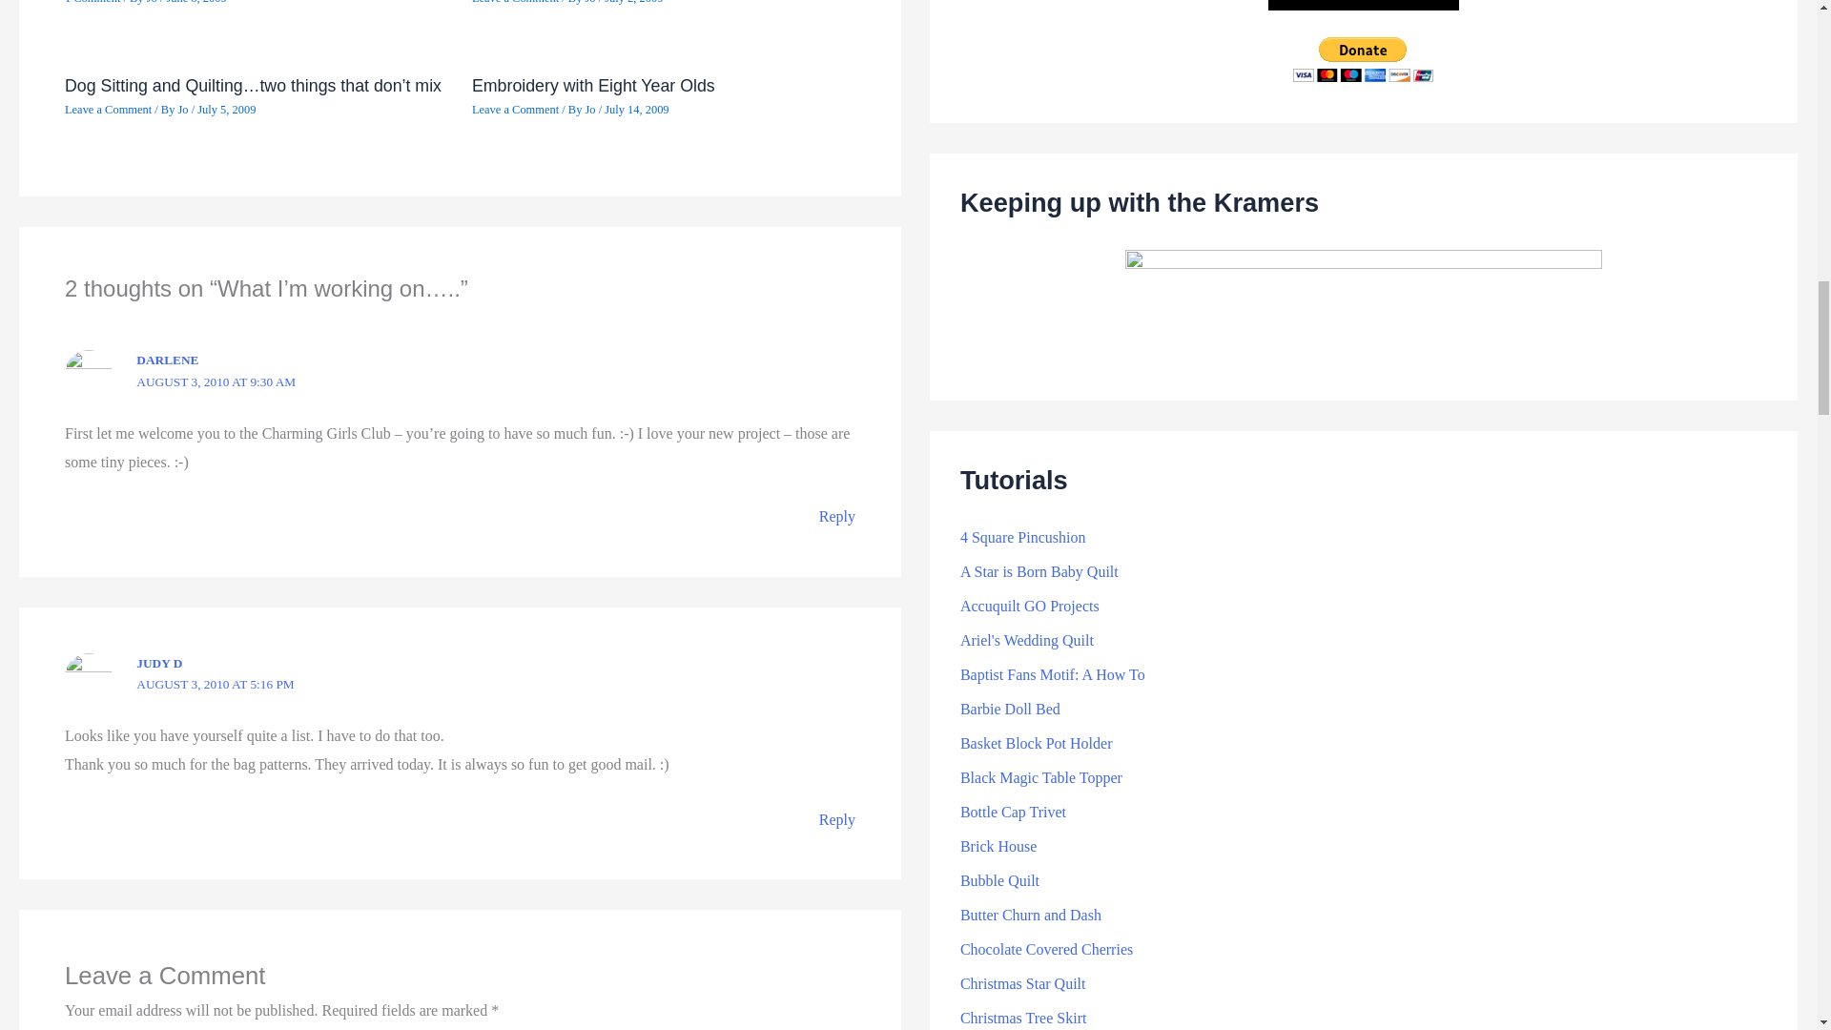 This screenshot has width=1831, height=1030. I want to click on Bottle Cap Trivet Tutorial, so click(1013, 812).